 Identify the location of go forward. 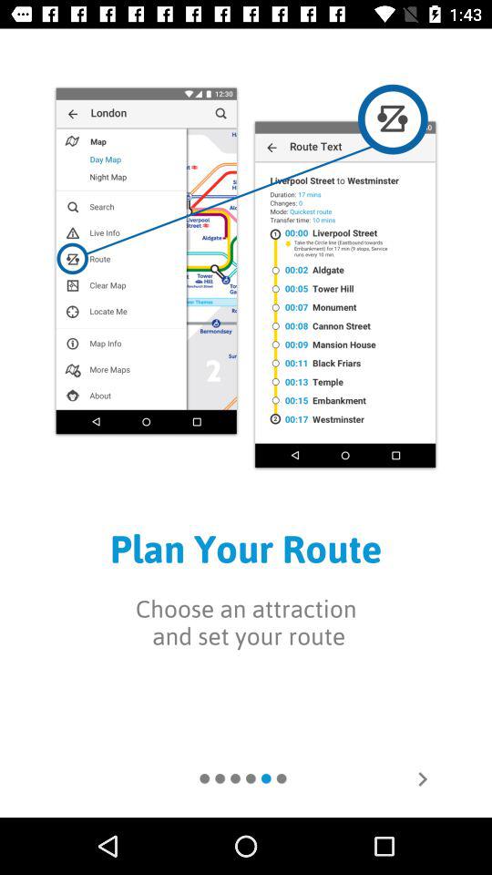
(423, 779).